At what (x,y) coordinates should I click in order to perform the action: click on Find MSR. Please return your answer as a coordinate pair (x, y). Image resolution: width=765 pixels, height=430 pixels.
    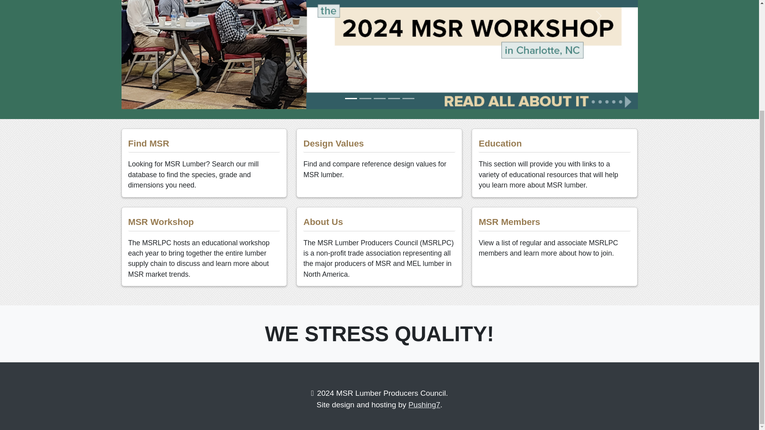
    Looking at the image, I should click on (204, 141).